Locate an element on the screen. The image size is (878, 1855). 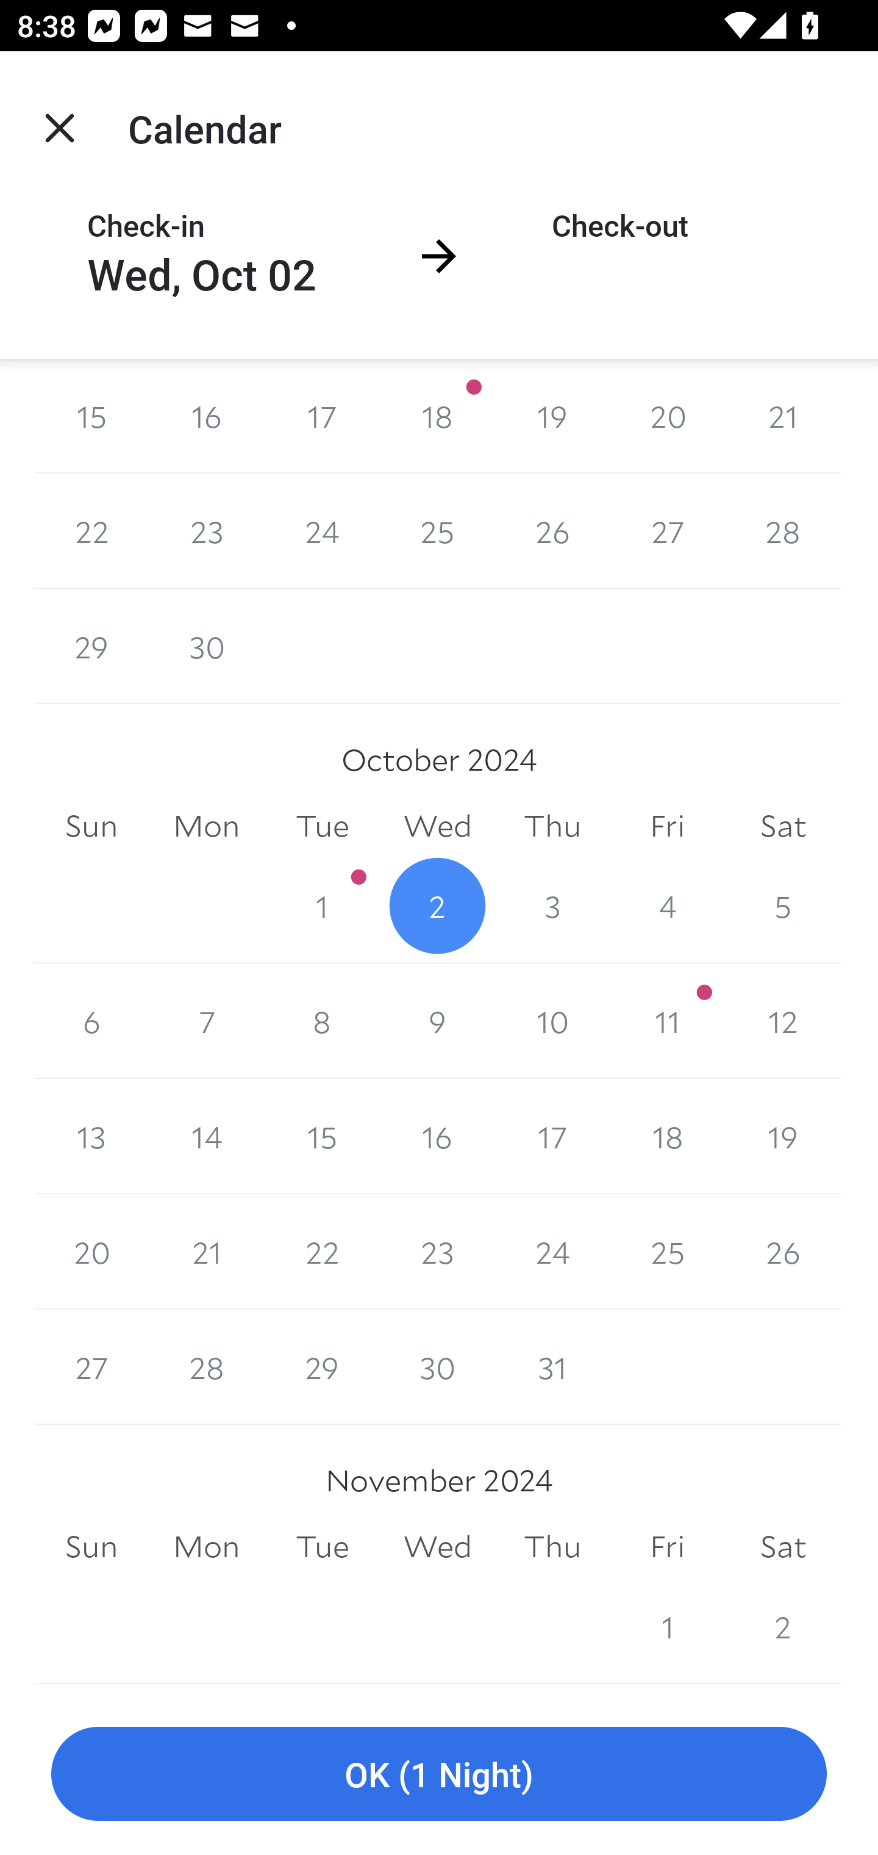
2 2 November 2024 is located at coordinates (783, 1627).